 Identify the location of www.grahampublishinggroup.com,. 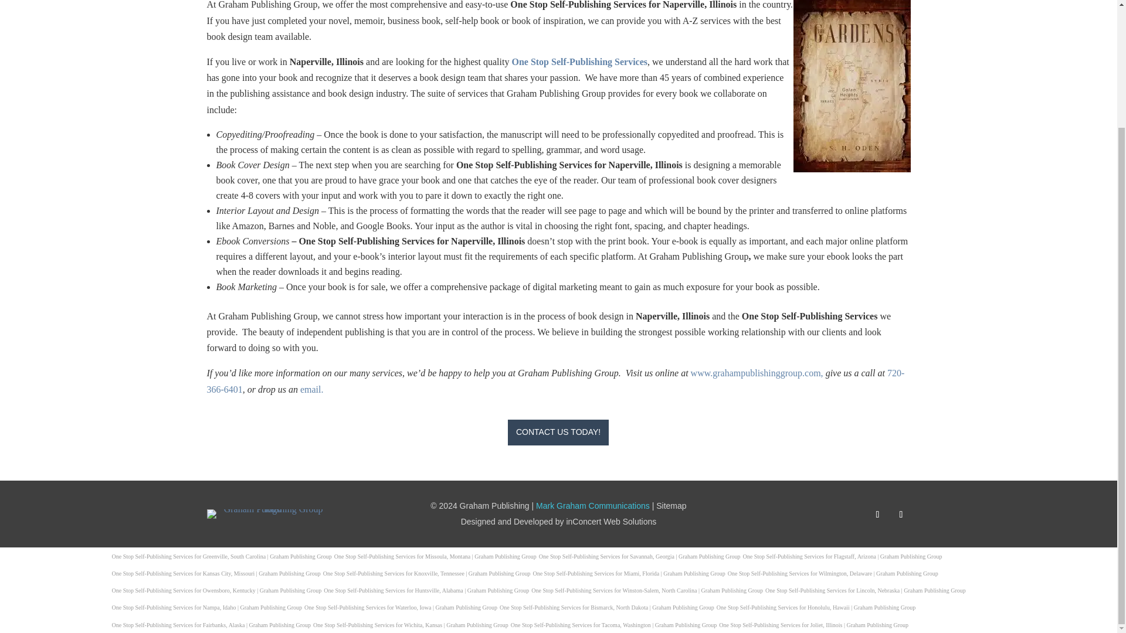
(757, 373).